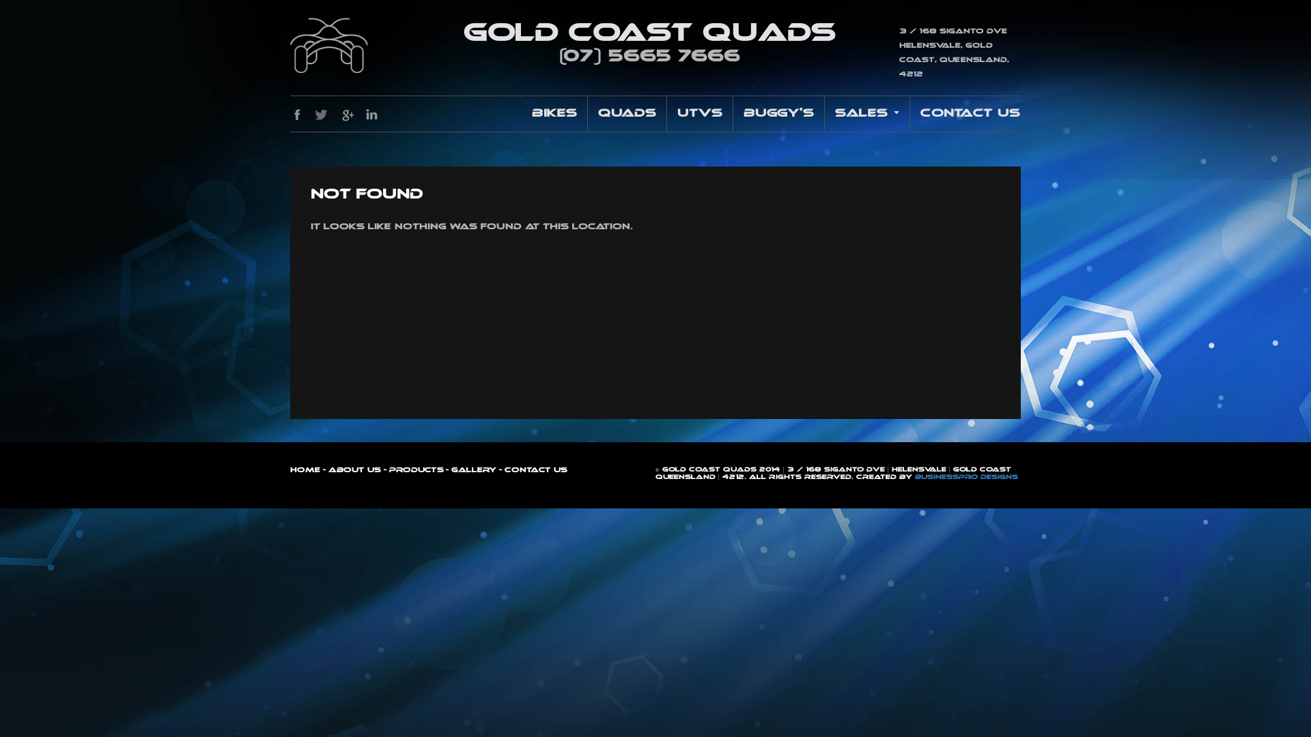  What do you see at coordinates (867, 114) in the screenshot?
I see `SALES` at bounding box center [867, 114].